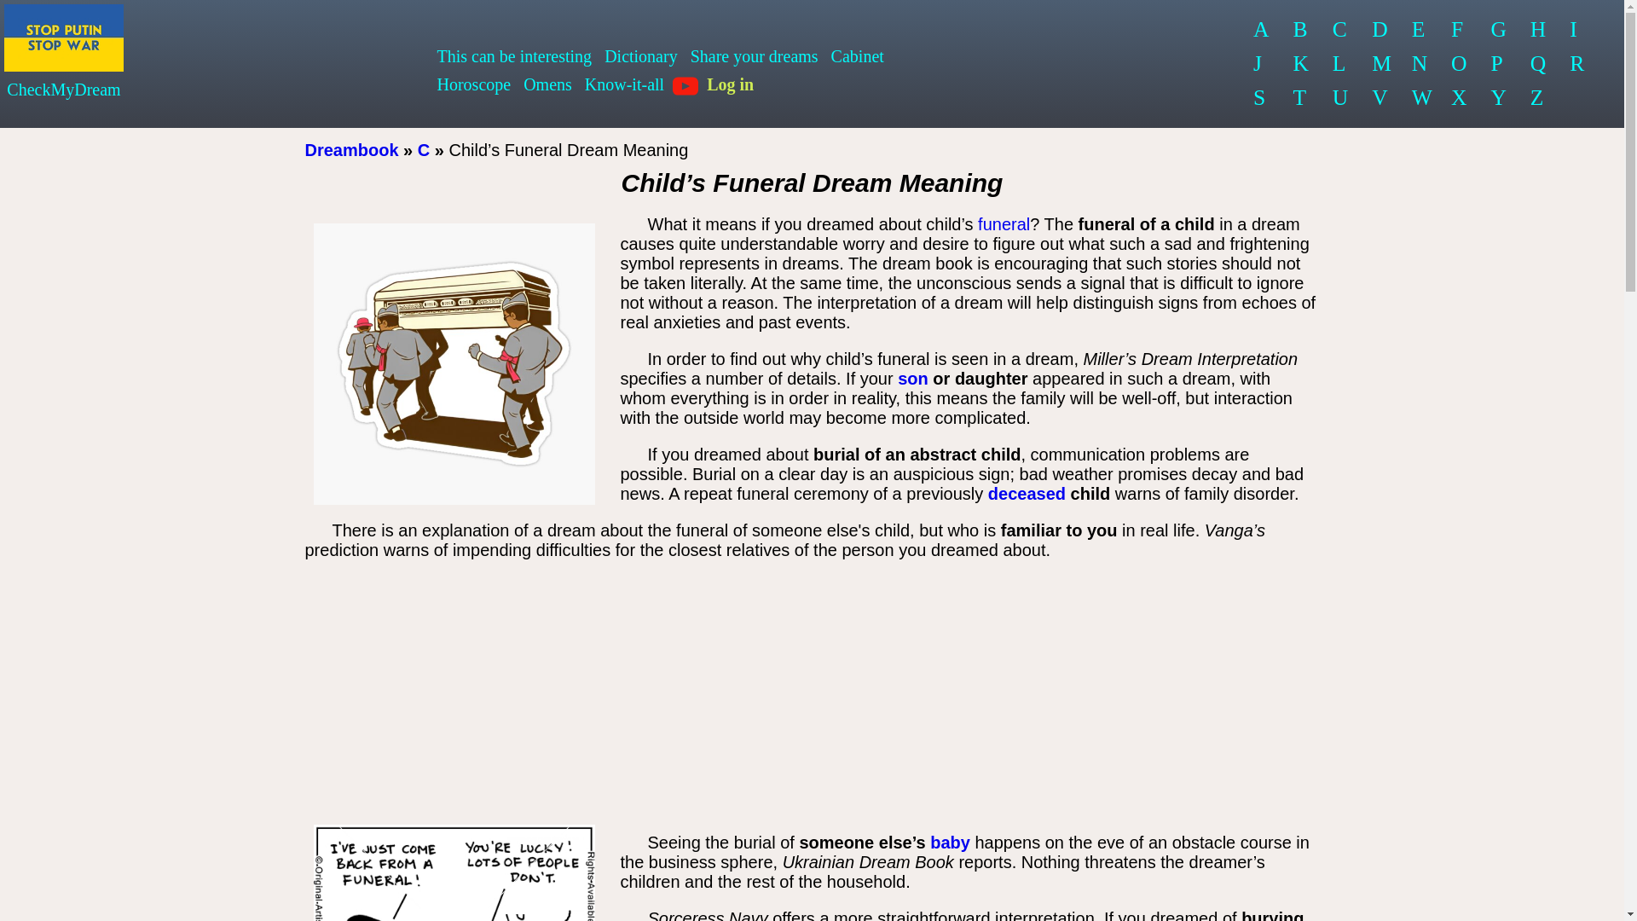 This screenshot has height=921, width=1637. I want to click on Q, so click(1539, 64).